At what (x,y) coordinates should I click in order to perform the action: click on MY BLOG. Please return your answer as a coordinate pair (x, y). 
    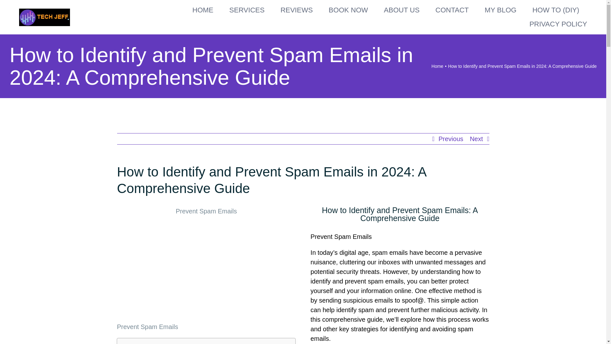
    Looking at the image, I should click on (500, 10).